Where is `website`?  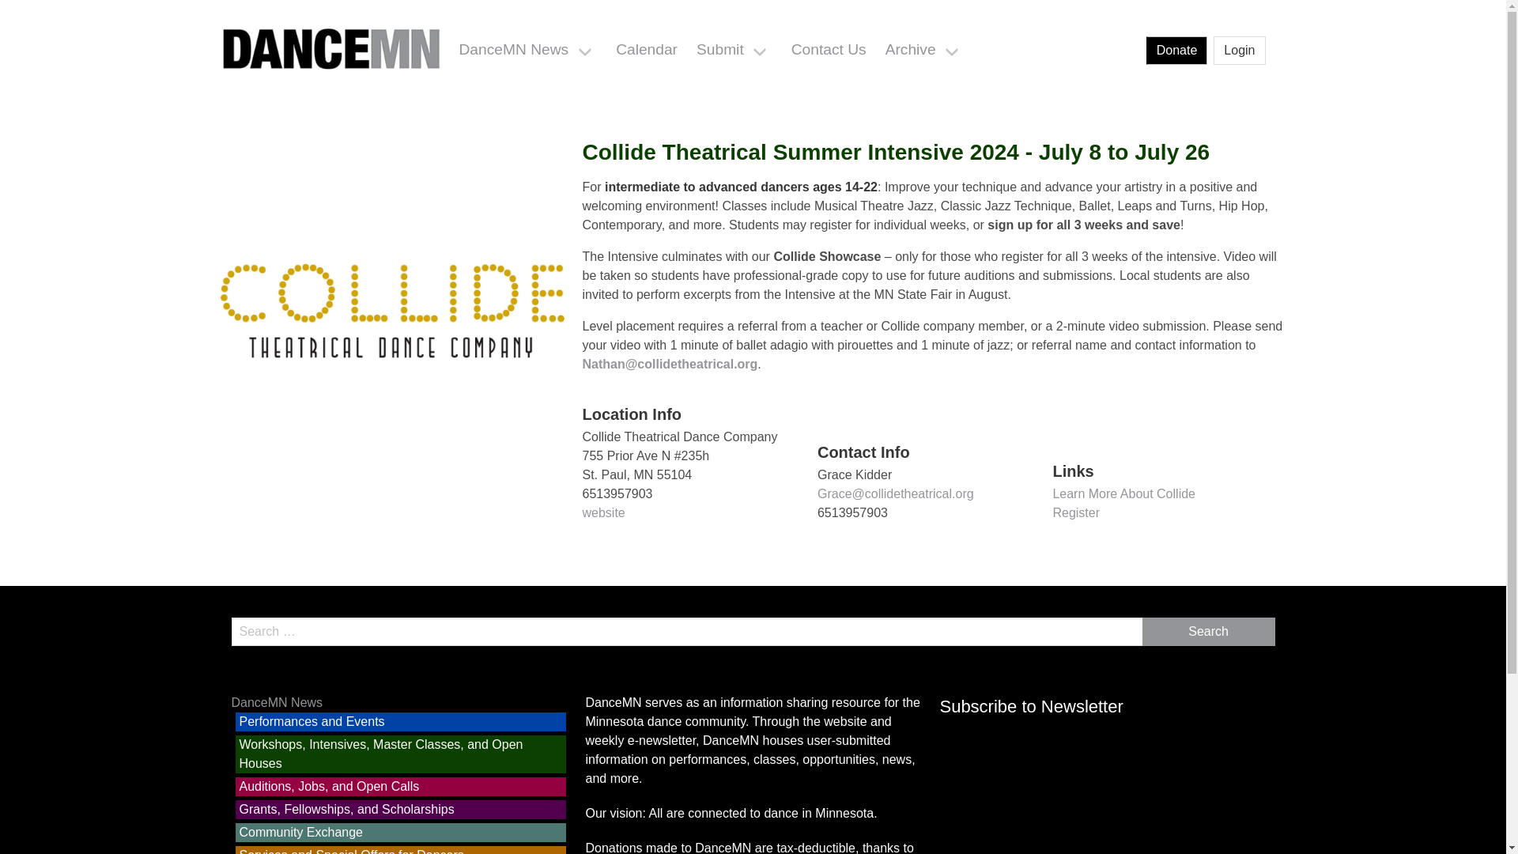 website is located at coordinates (602, 512).